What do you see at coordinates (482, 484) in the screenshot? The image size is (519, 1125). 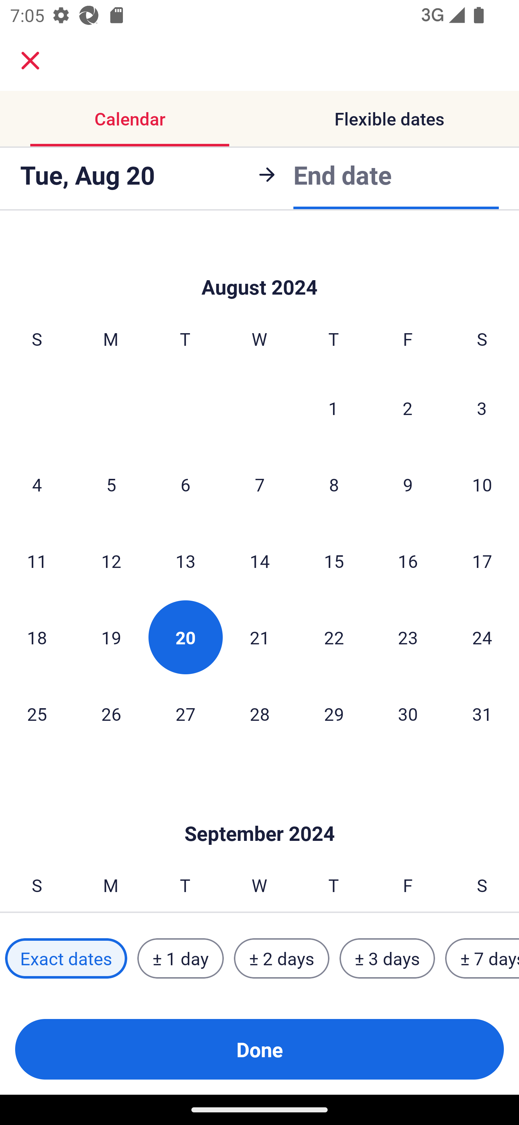 I see `10 Saturday, August 10, 2024` at bounding box center [482, 484].